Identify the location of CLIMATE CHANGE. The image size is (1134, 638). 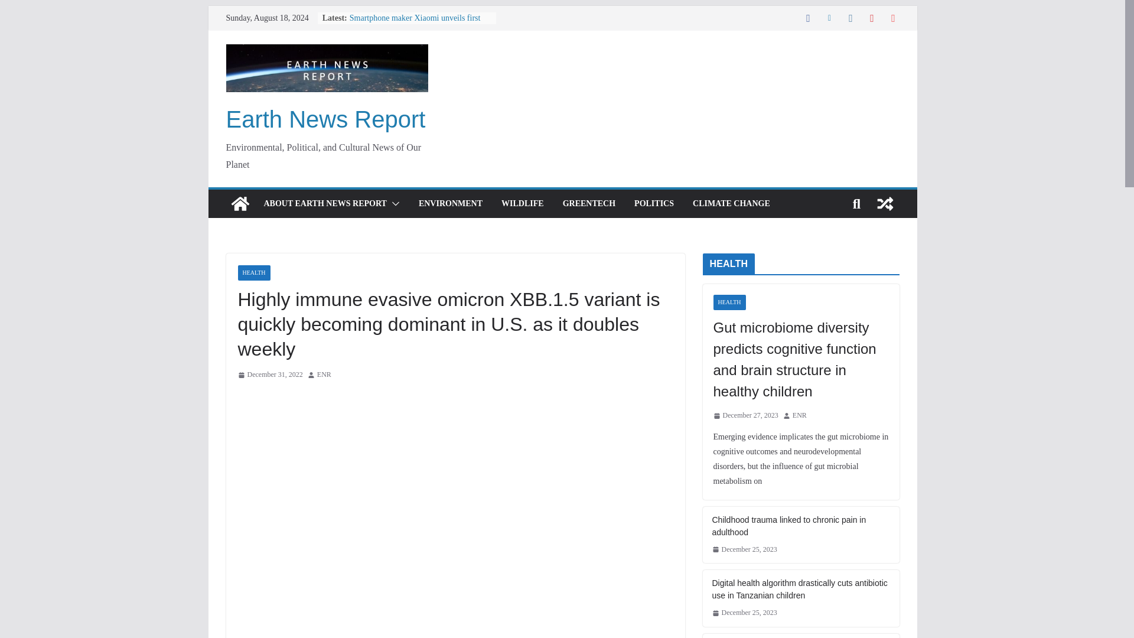
(731, 203).